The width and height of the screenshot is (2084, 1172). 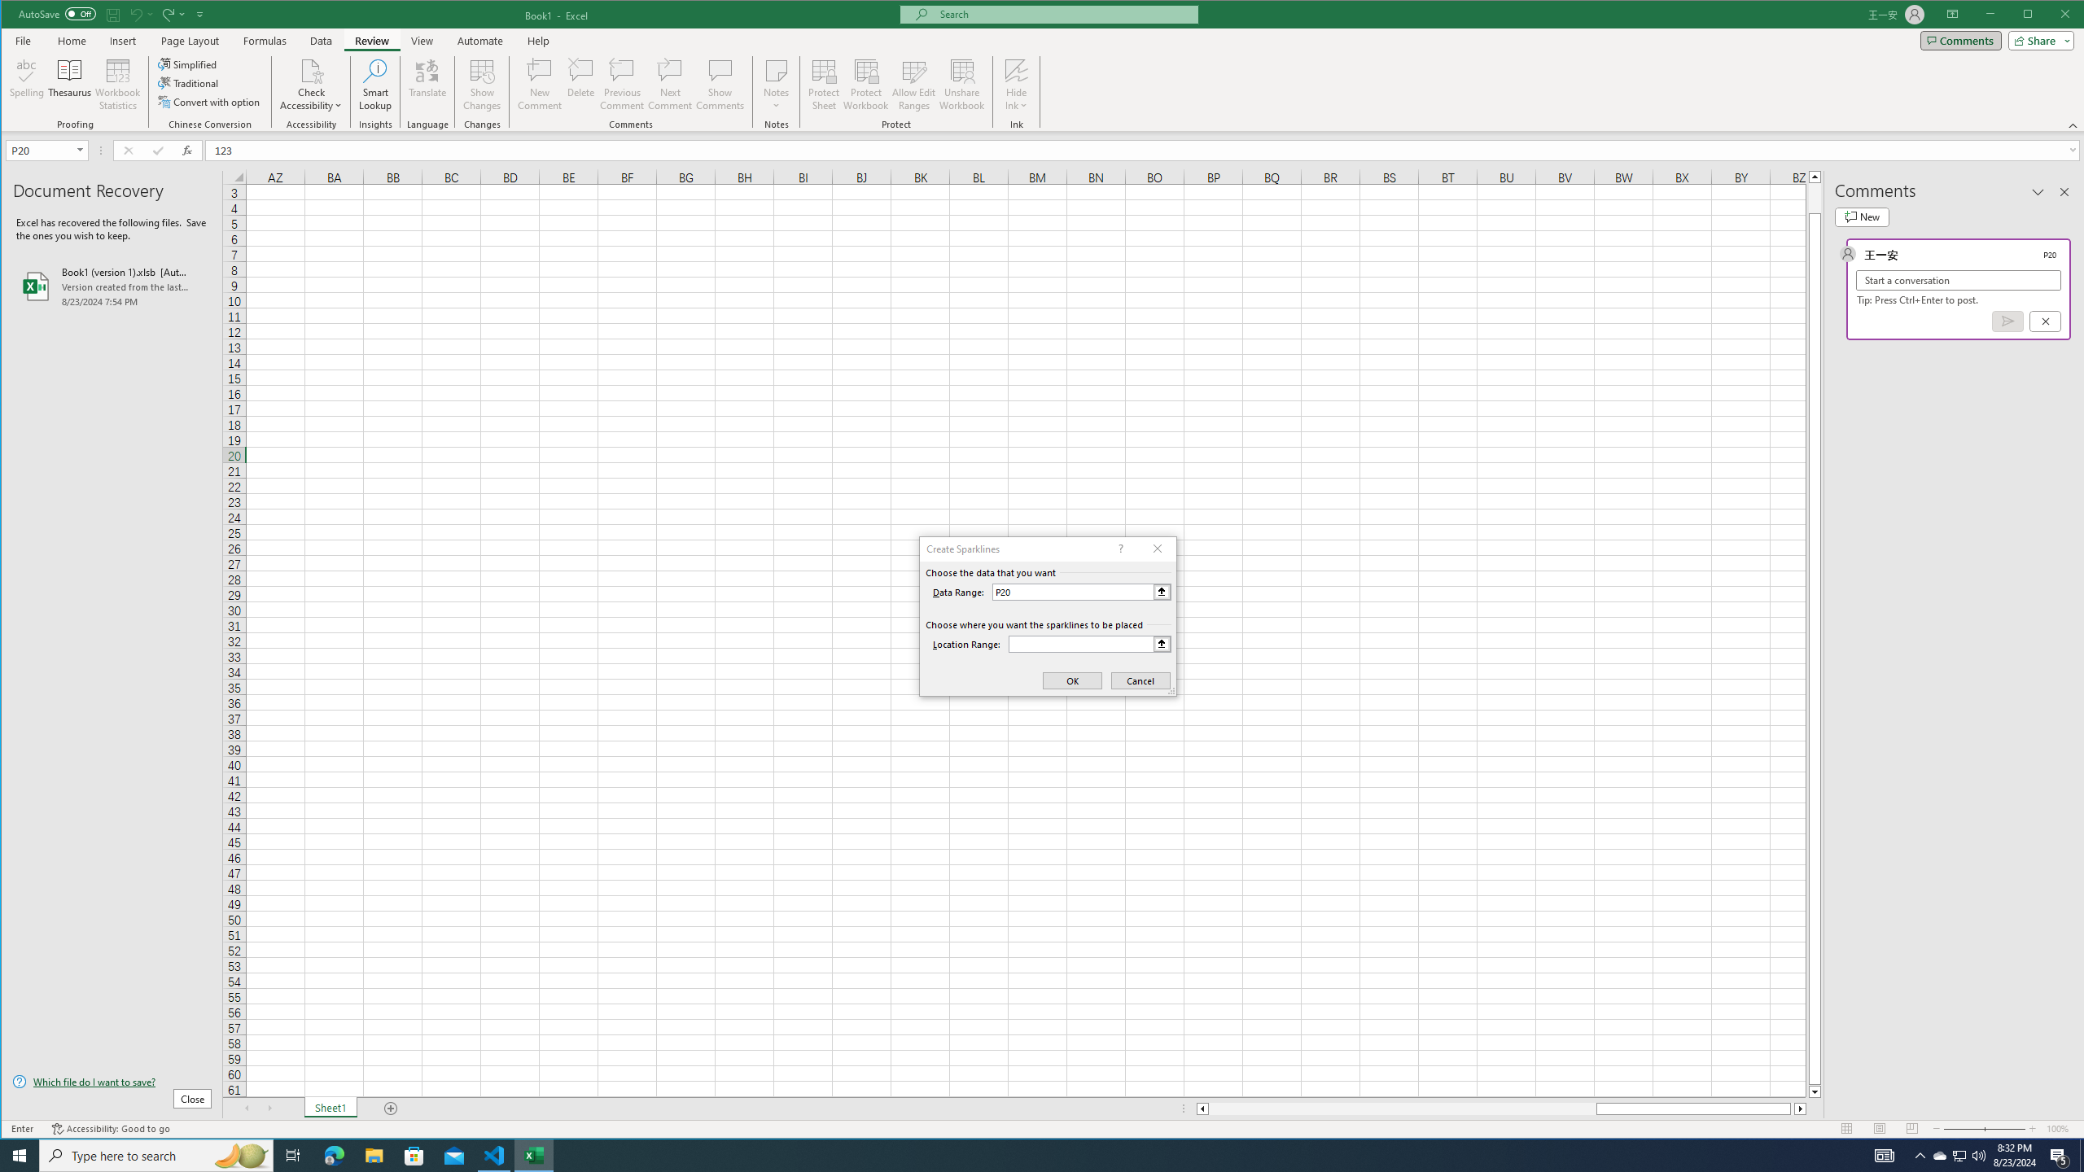 What do you see at coordinates (122, 41) in the screenshot?
I see `Insert` at bounding box center [122, 41].